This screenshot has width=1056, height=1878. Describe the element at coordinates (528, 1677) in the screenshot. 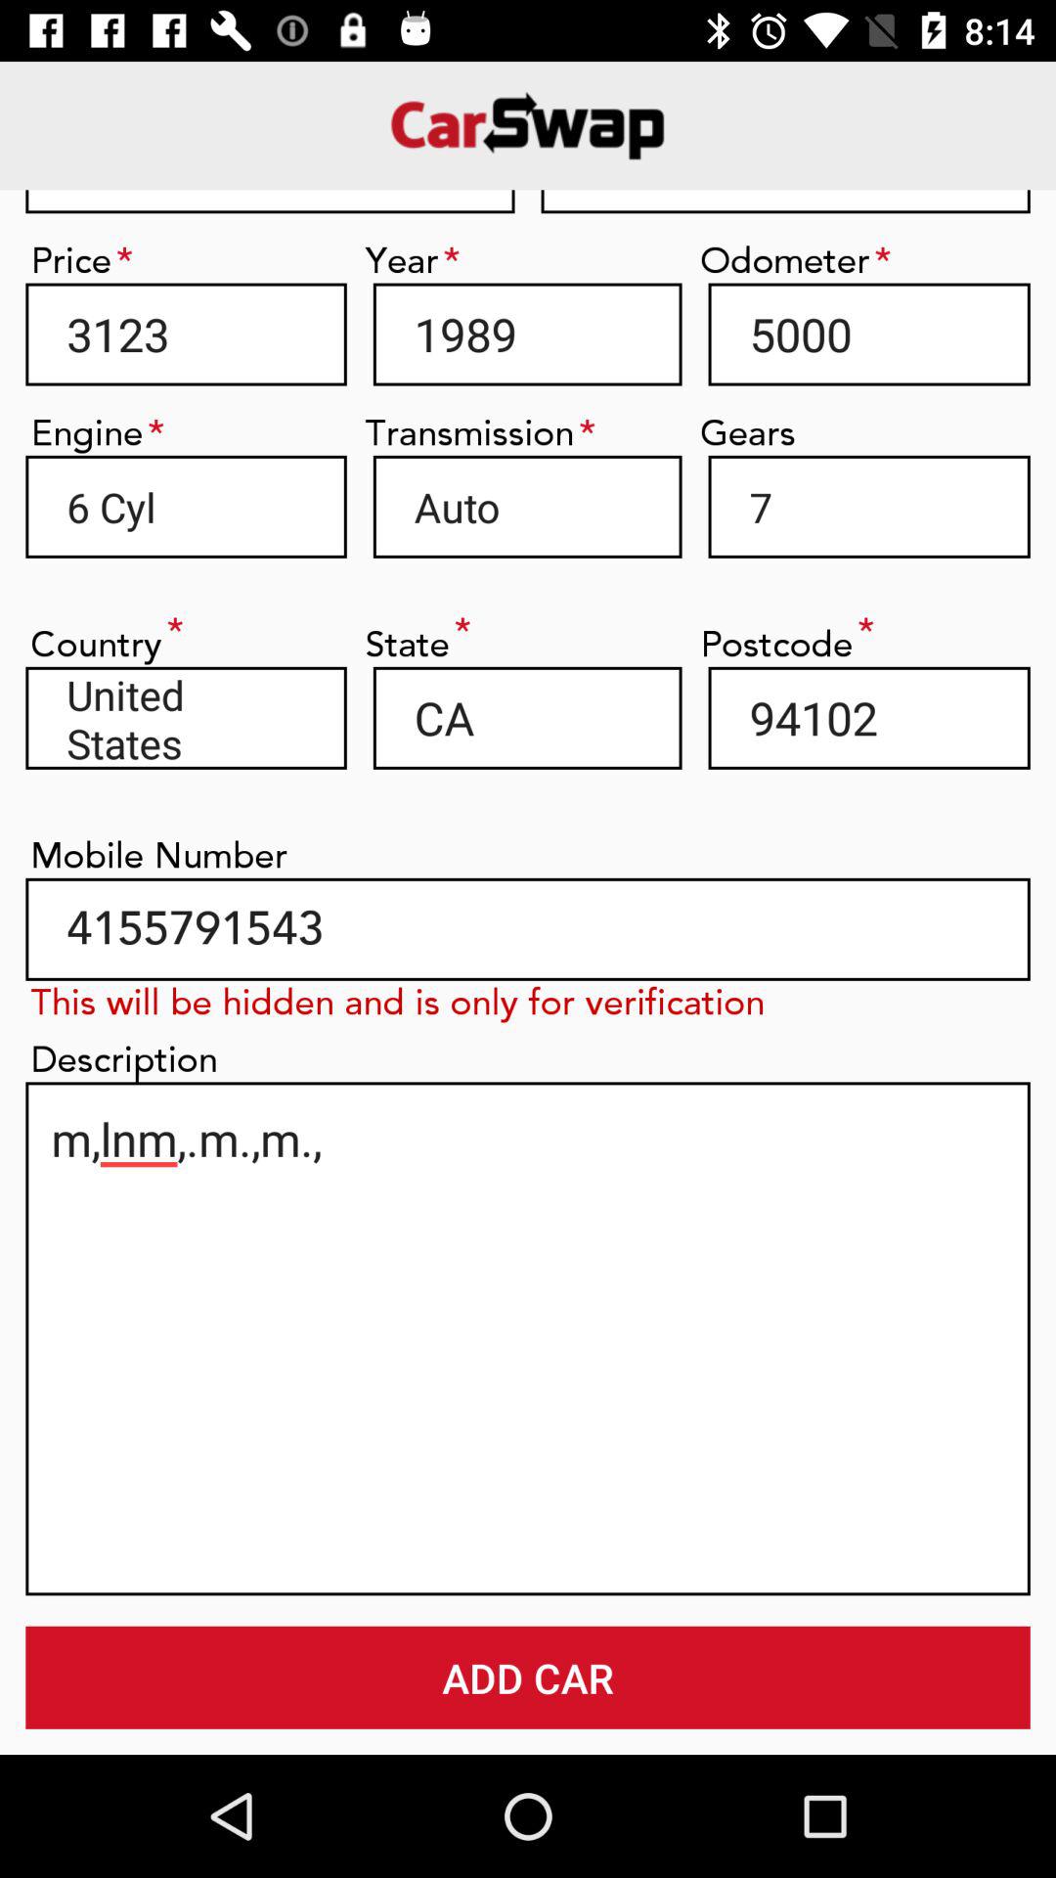

I see `tap the add car item` at that location.